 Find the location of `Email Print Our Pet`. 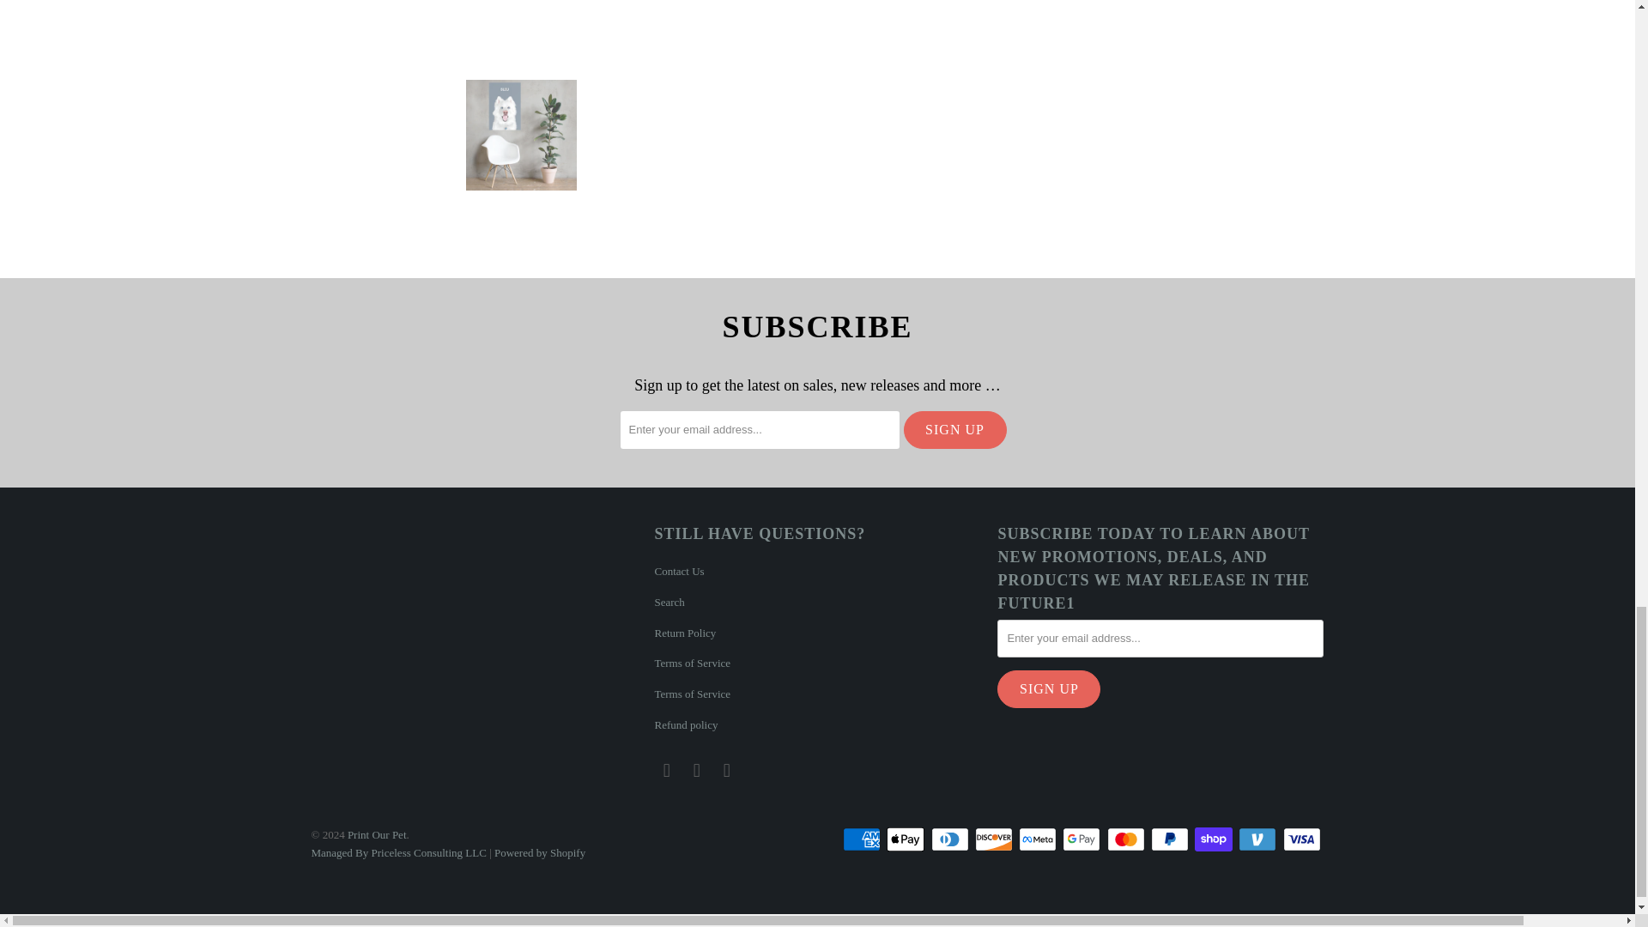

Email Print Our Pet is located at coordinates (726, 771).